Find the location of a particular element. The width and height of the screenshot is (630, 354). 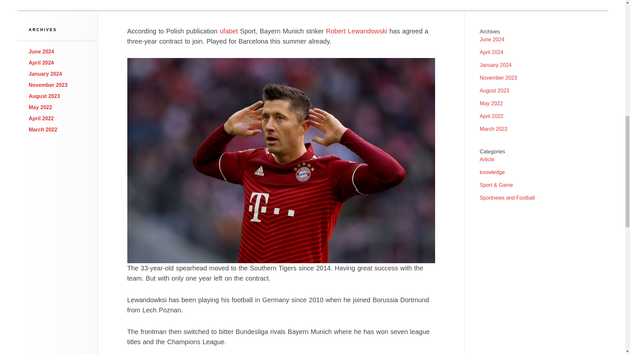

April 2024 is located at coordinates (41, 62).